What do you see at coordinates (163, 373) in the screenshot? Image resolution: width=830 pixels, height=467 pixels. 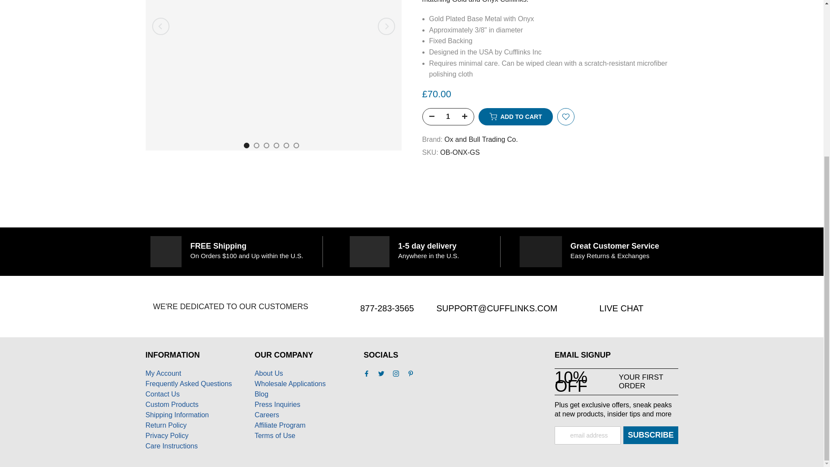 I see `My Account` at bounding box center [163, 373].